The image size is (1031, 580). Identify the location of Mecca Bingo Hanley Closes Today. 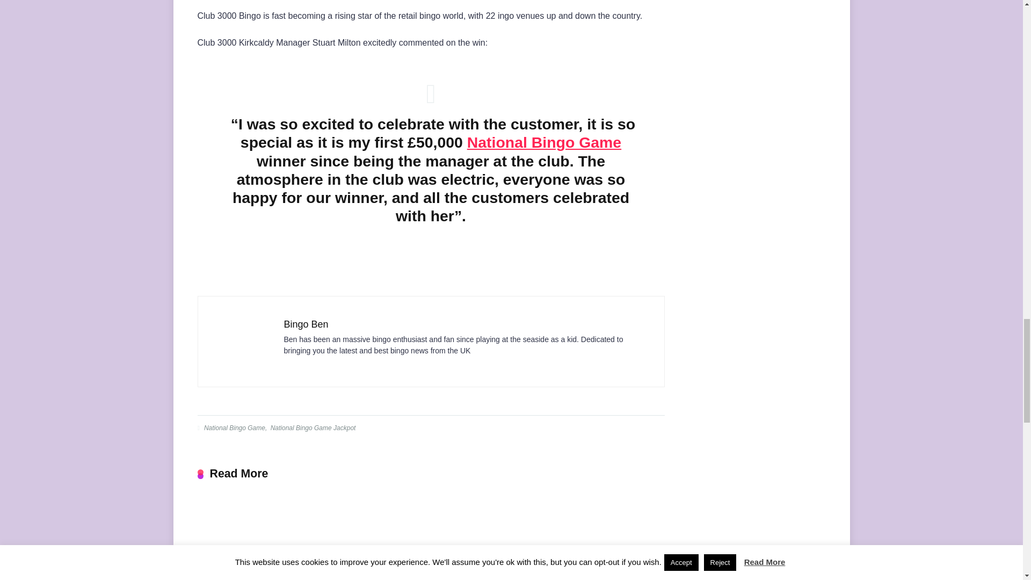
(592, 539).